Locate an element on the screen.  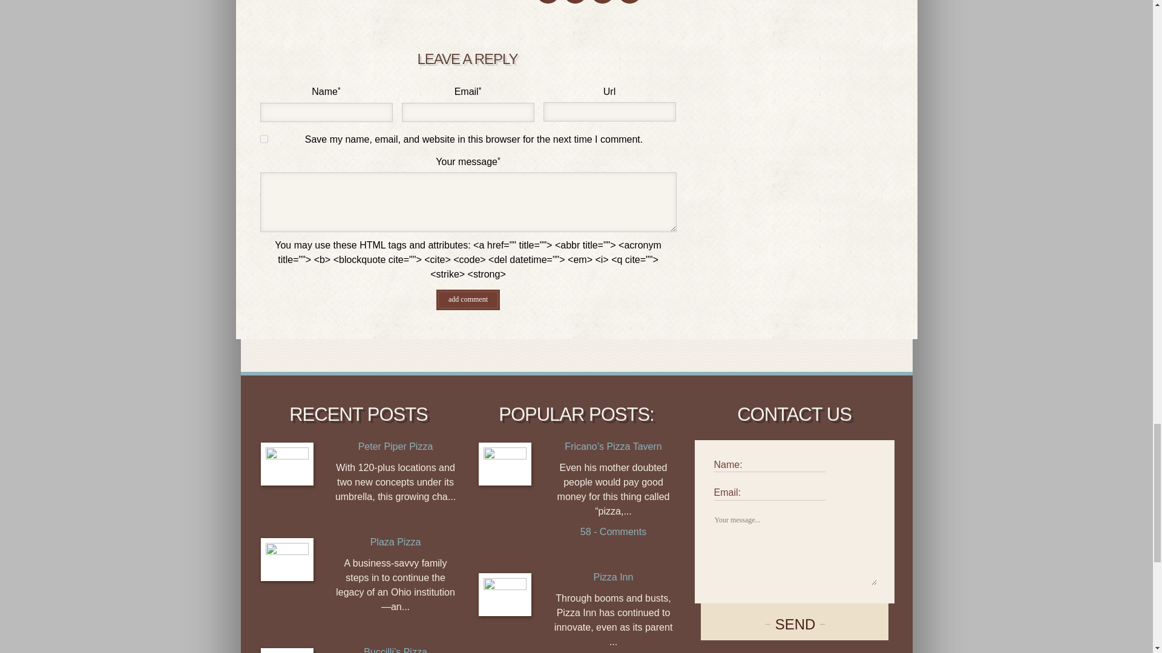
Peter Piper Pizza is located at coordinates (286, 464).